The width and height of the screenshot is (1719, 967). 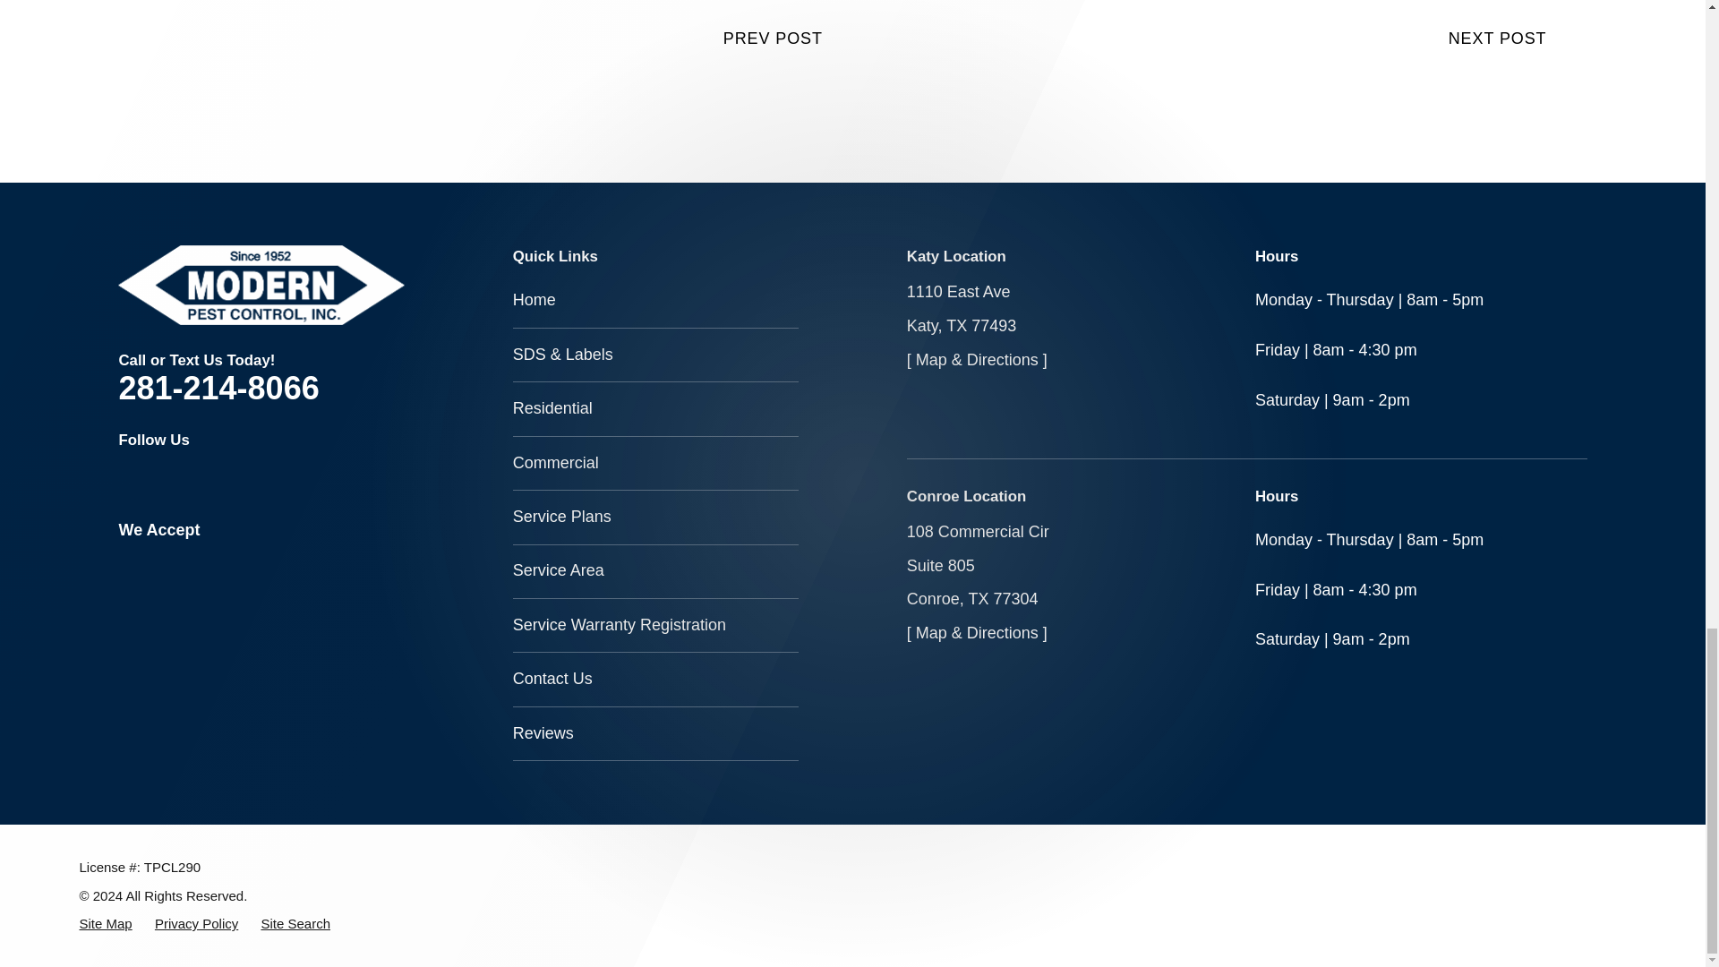 I want to click on Home, so click(x=261, y=285).